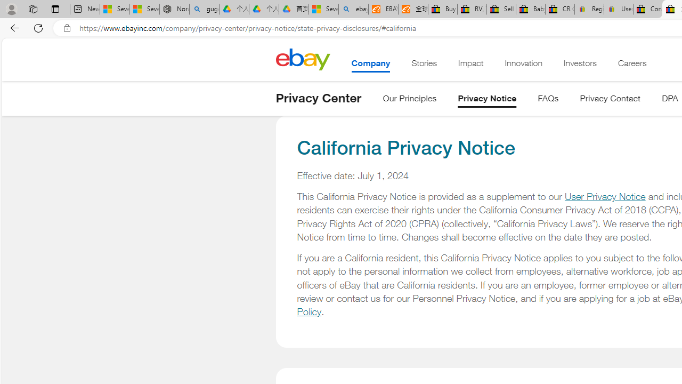  I want to click on Buy Auto Parts & Accessories | eBay, so click(442, 10).